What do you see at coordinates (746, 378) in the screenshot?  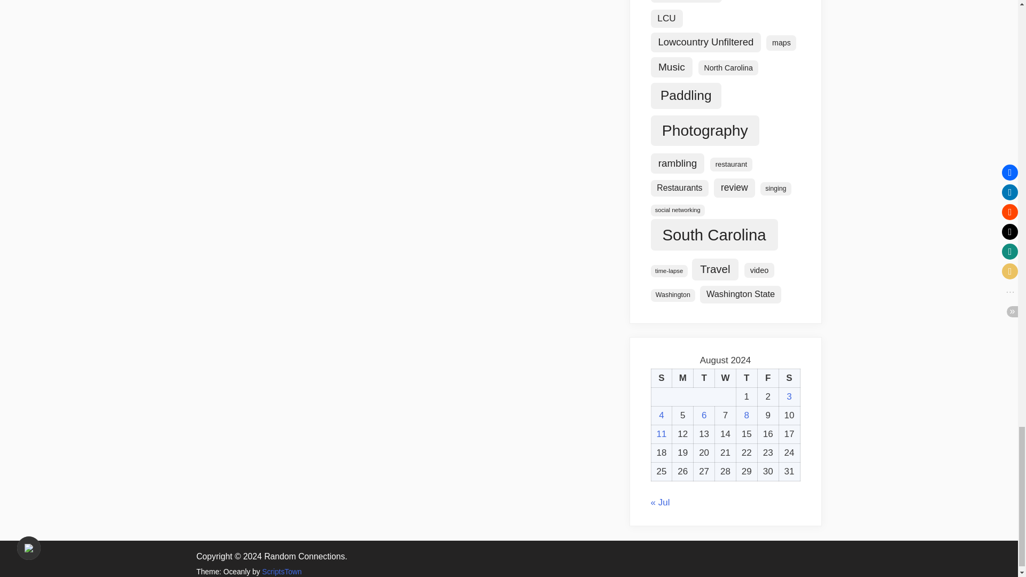 I see `Thursday` at bounding box center [746, 378].